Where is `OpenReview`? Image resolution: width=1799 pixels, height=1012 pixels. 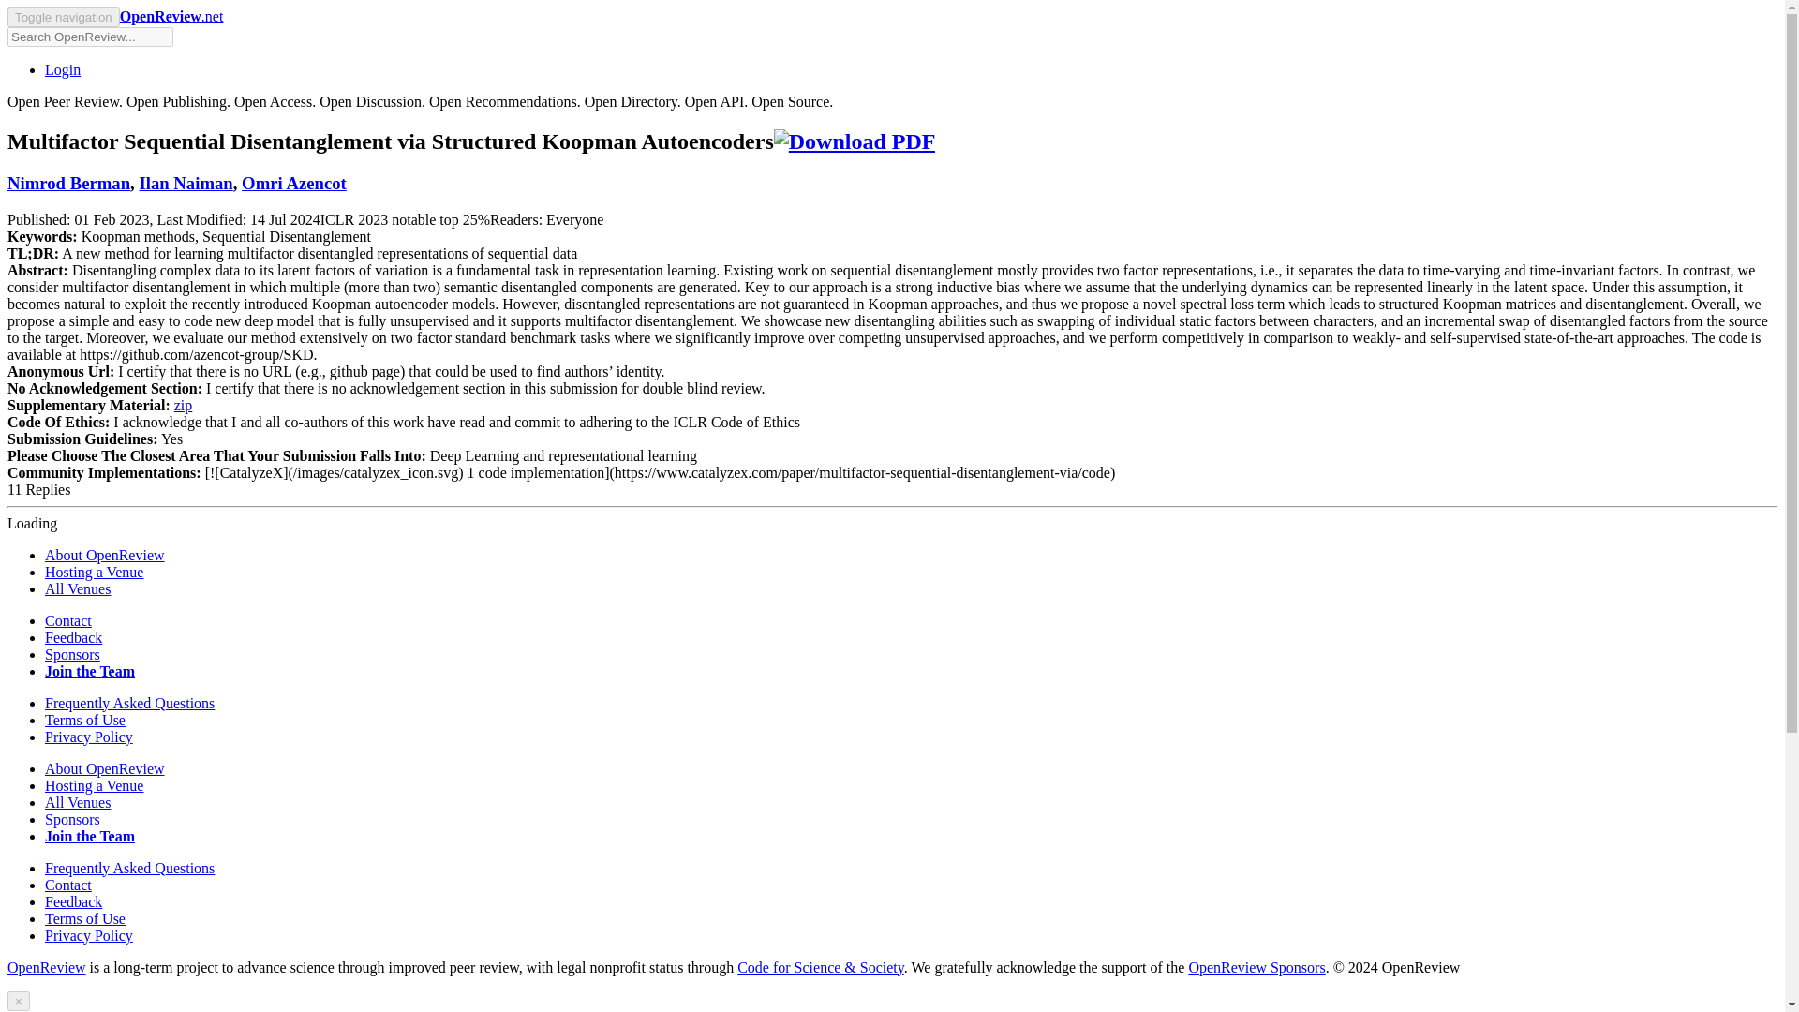 OpenReview is located at coordinates (47, 967).